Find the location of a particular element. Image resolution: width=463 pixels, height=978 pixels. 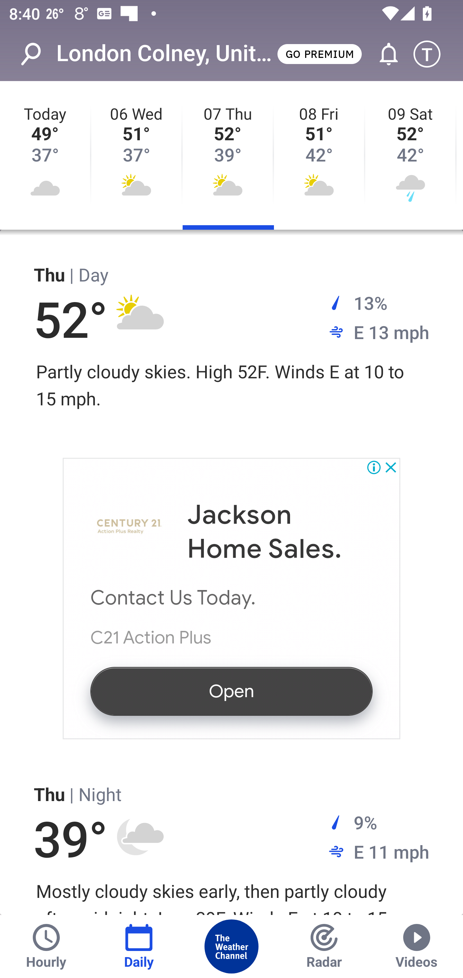

C21 Action Plus is located at coordinates (151, 637).